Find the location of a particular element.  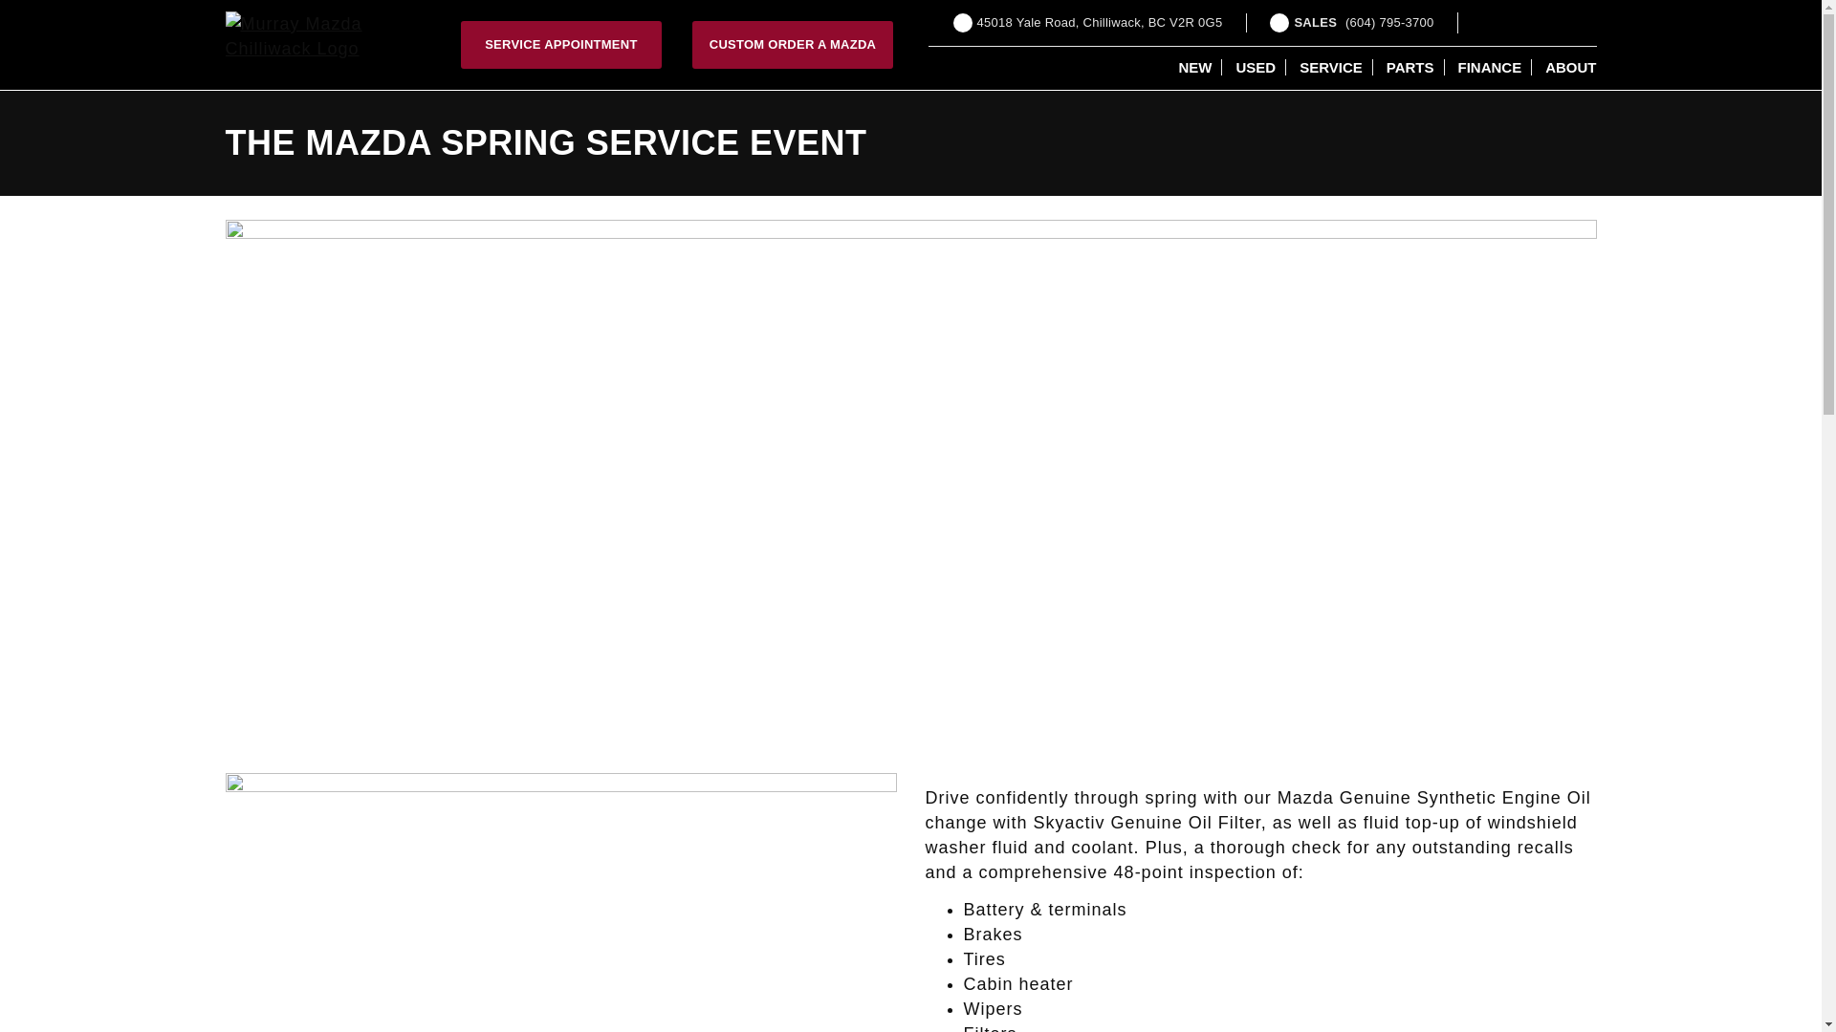

USED is located at coordinates (1087, 23).